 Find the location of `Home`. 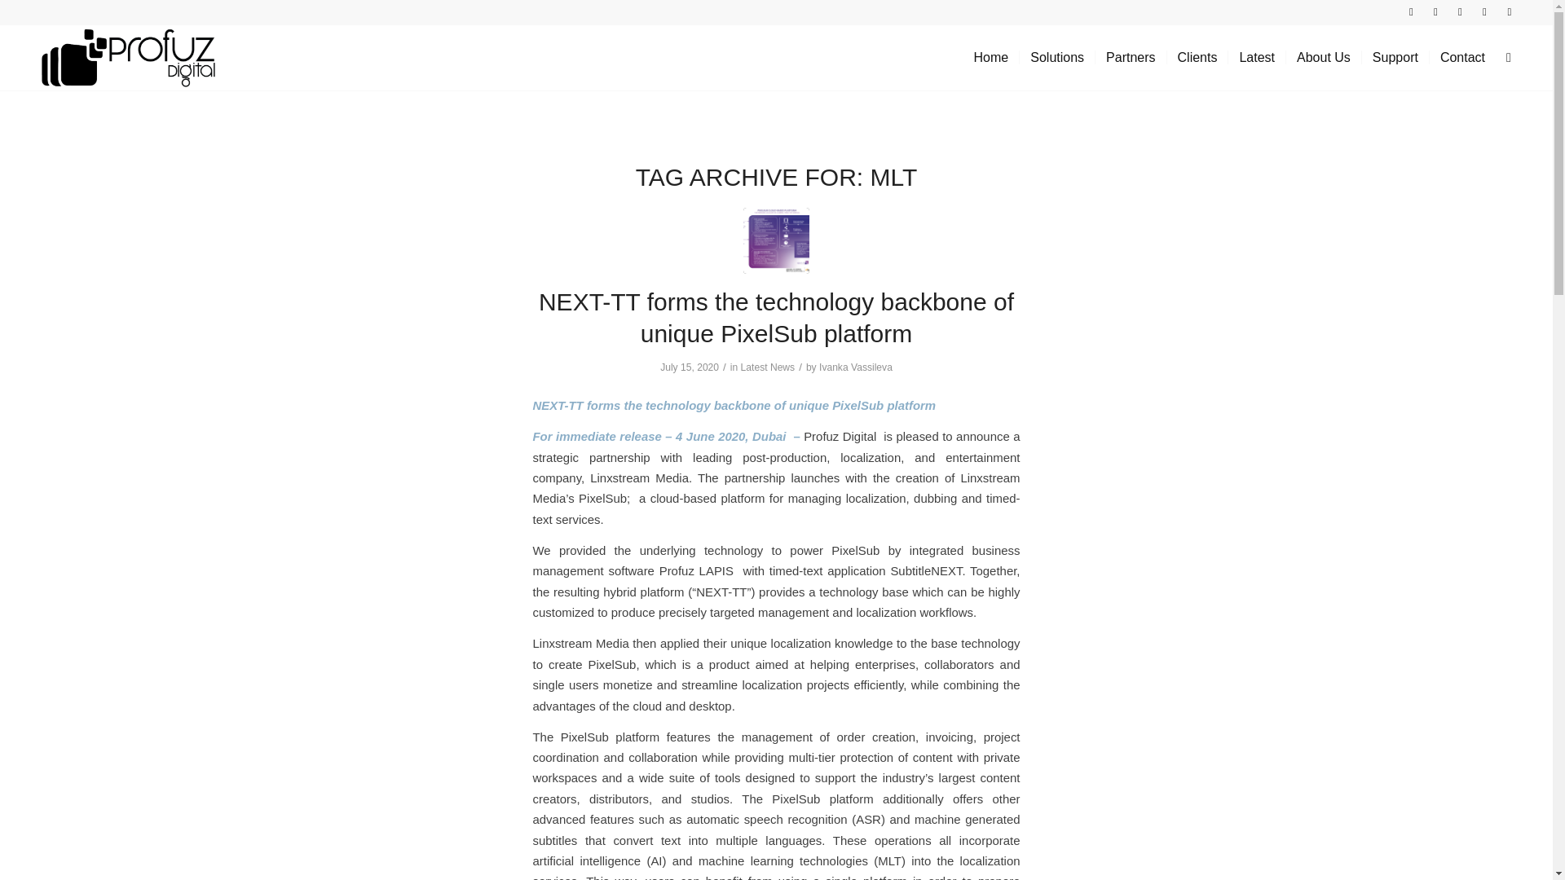

Home is located at coordinates (991, 58).